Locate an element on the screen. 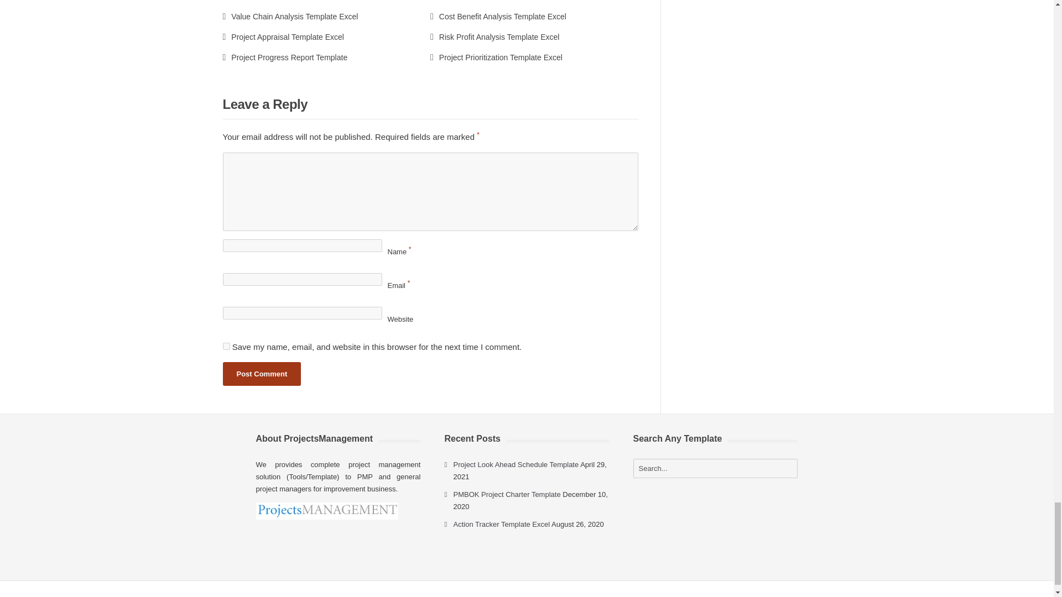  Cost Benefit Analysis Template Excel is located at coordinates (498, 16).